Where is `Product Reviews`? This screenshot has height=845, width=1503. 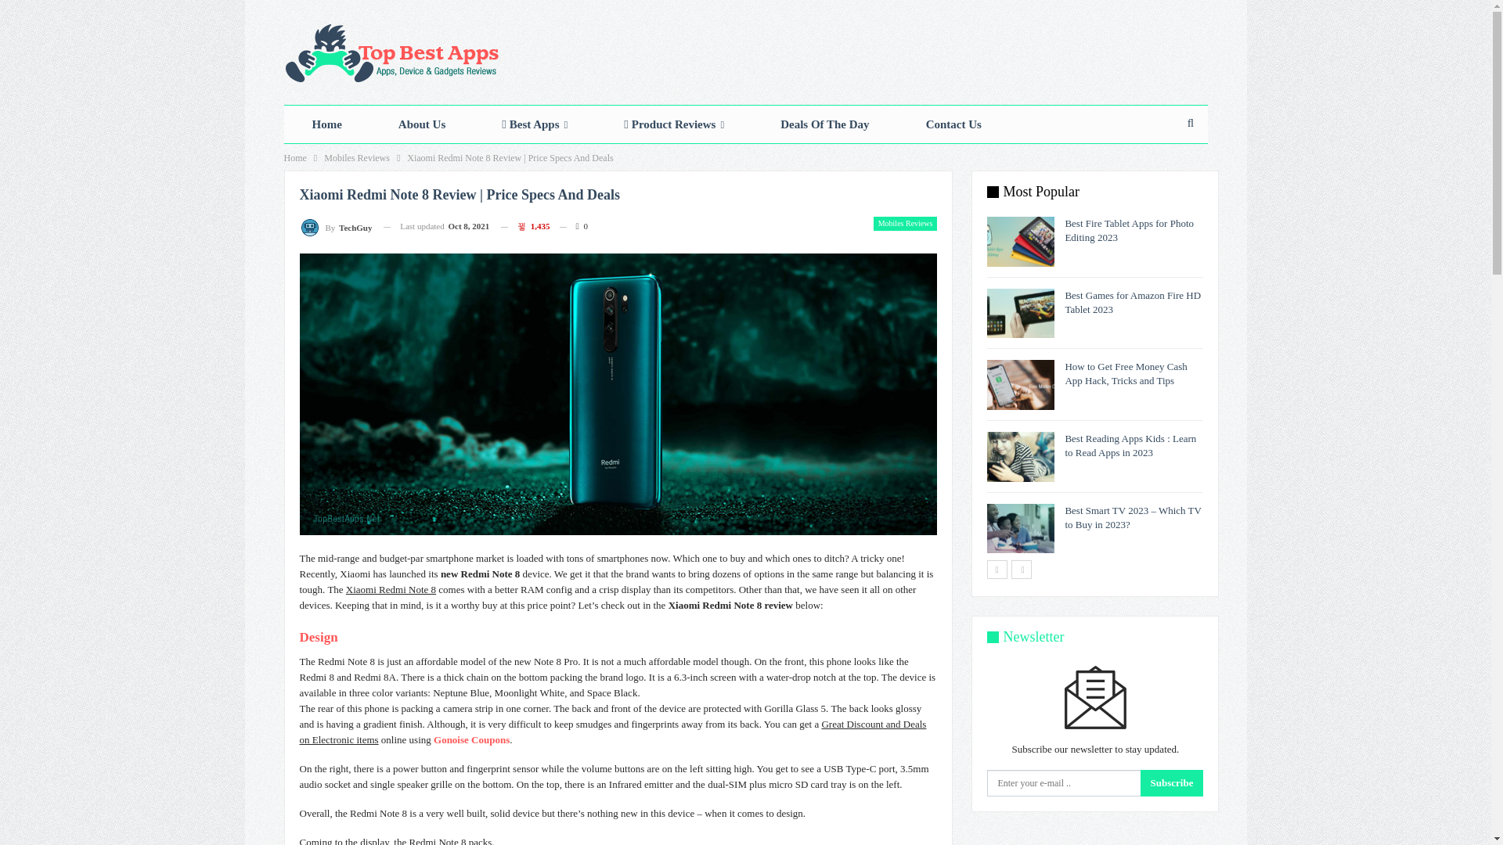 Product Reviews is located at coordinates (673, 124).